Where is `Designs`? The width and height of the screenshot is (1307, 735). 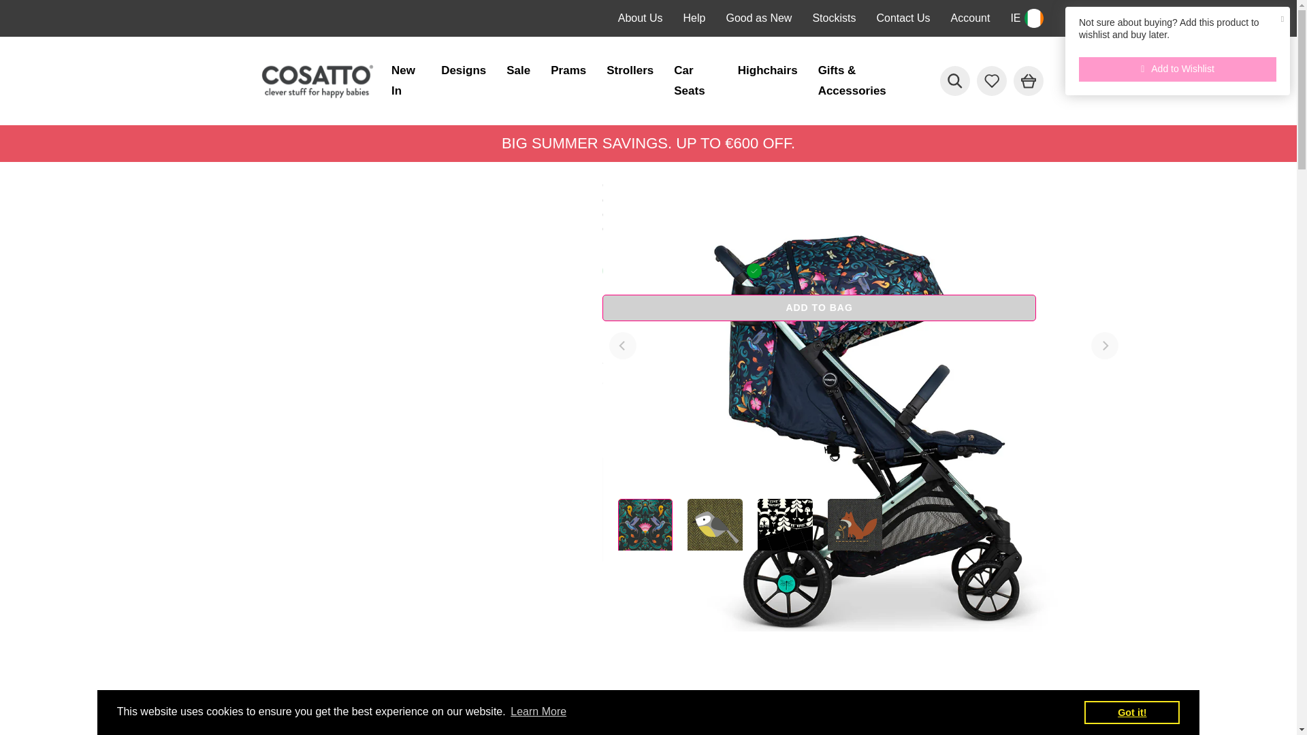 Designs is located at coordinates (464, 71).